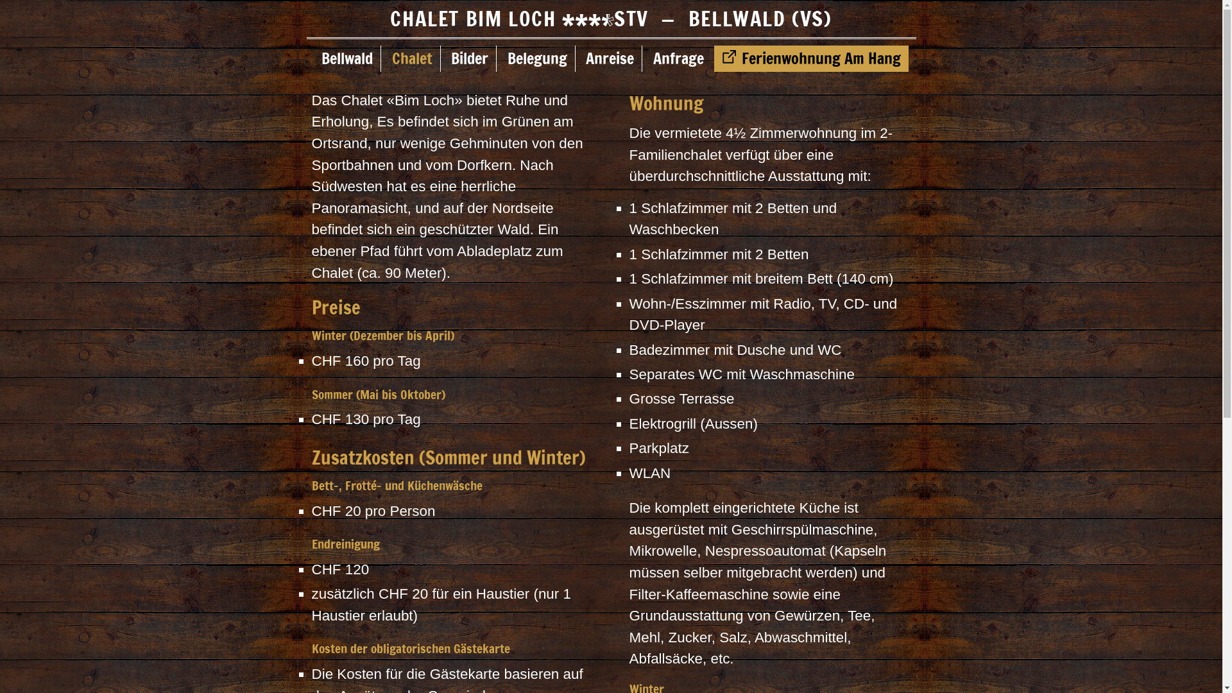  Describe the element at coordinates (811, 58) in the screenshot. I see `Ferienwohnung Am Hang` at that location.